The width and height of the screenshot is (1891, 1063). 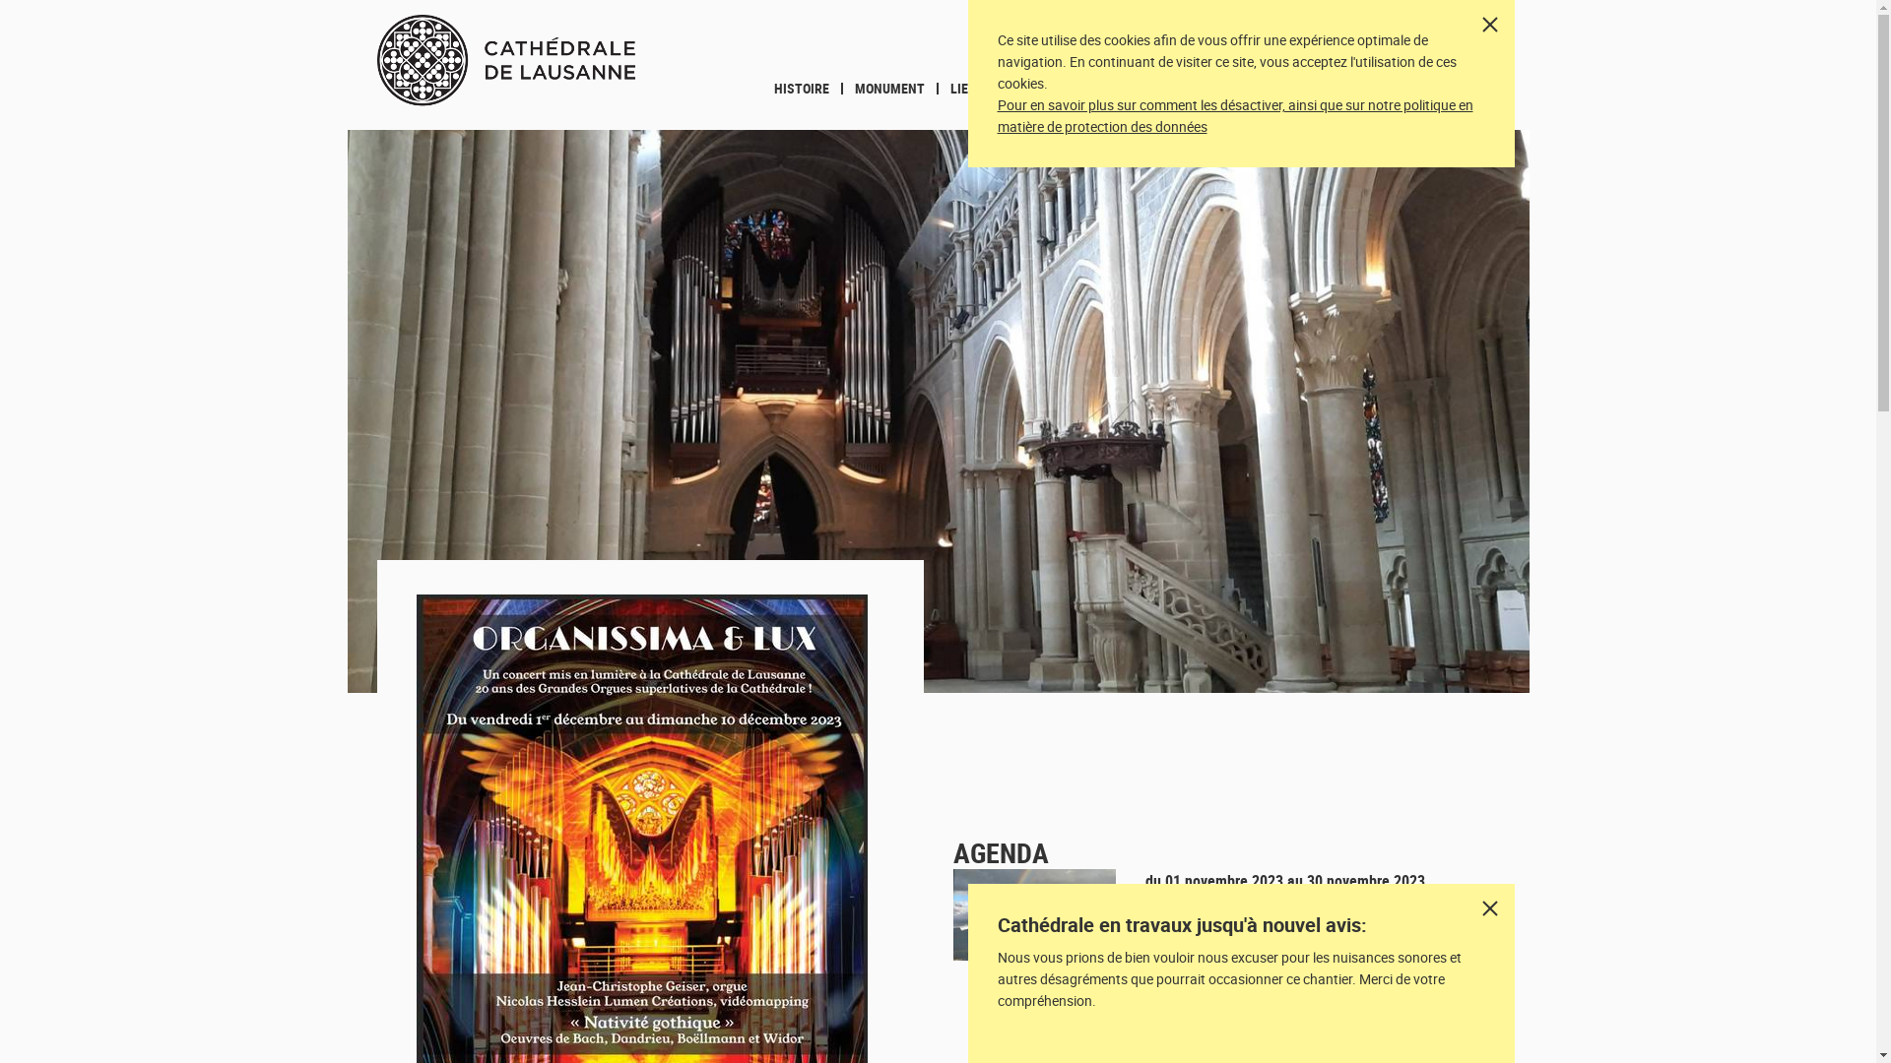 I want to click on Rechercher, so click(x=1483, y=89).